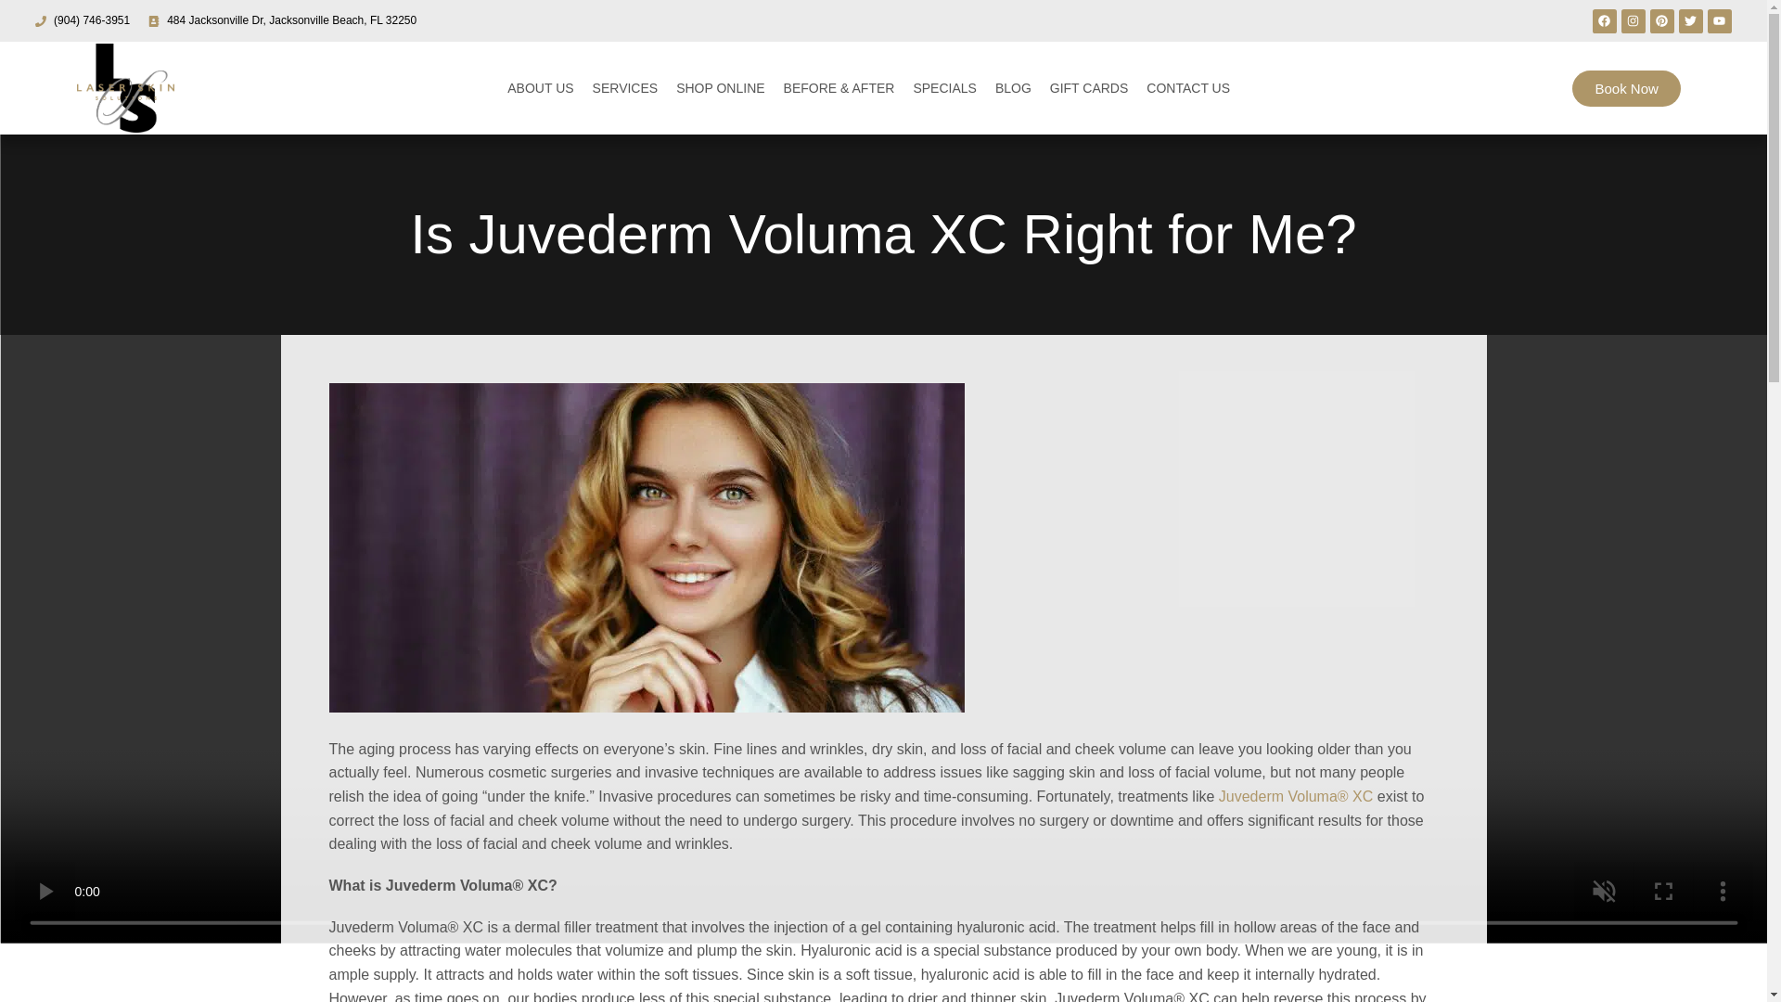 This screenshot has height=1002, width=1781. What do you see at coordinates (625, 87) in the screenshot?
I see `SERVICES` at bounding box center [625, 87].